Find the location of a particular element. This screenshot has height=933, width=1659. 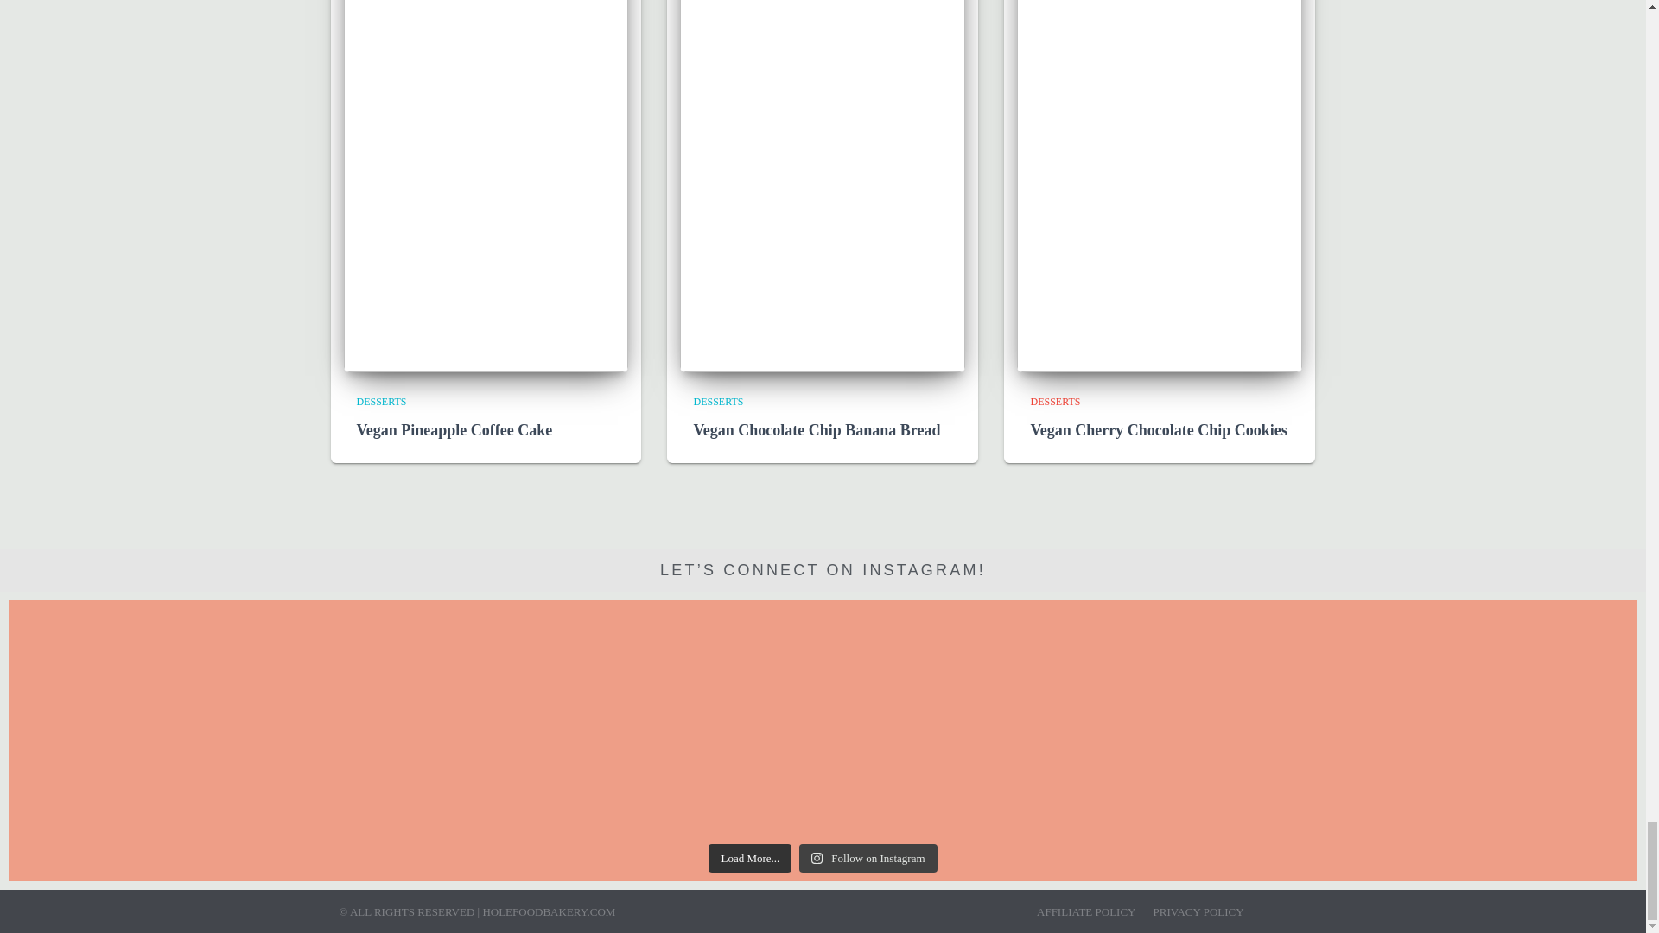

View all posts in Desserts is located at coordinates (718, 401).